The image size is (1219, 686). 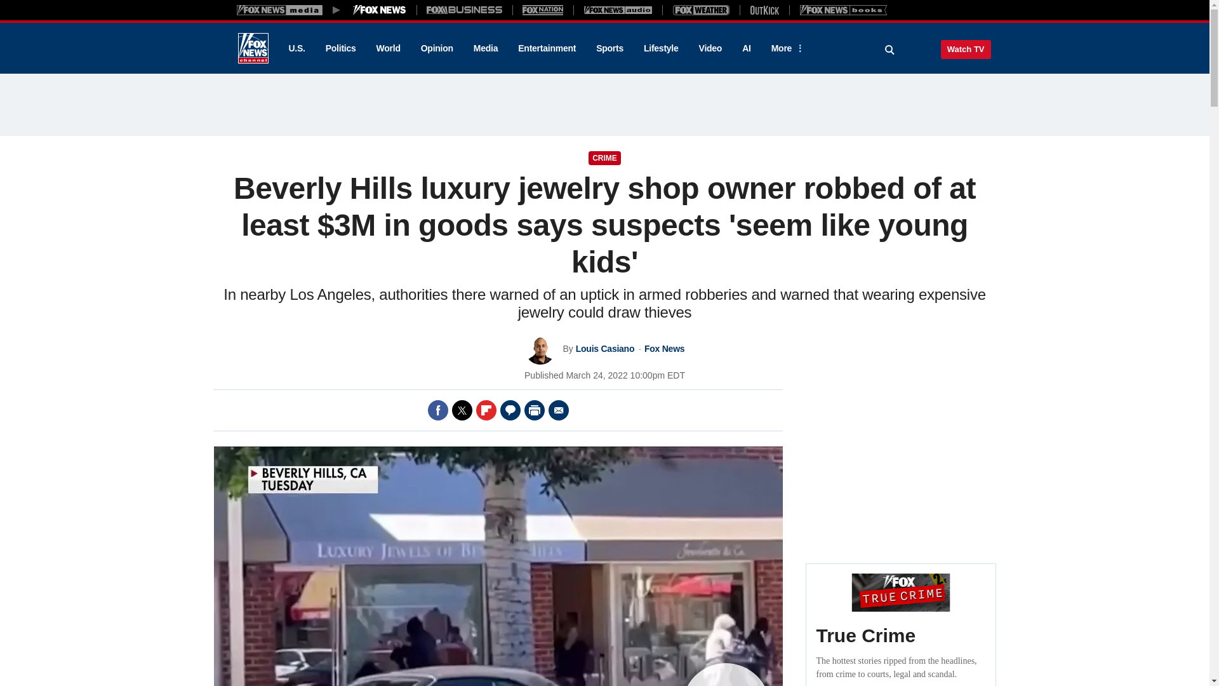 What do you see at coordinates (380, 10) in the screenshot?
I see `Fox News Media` at bounding box center [380, 10].